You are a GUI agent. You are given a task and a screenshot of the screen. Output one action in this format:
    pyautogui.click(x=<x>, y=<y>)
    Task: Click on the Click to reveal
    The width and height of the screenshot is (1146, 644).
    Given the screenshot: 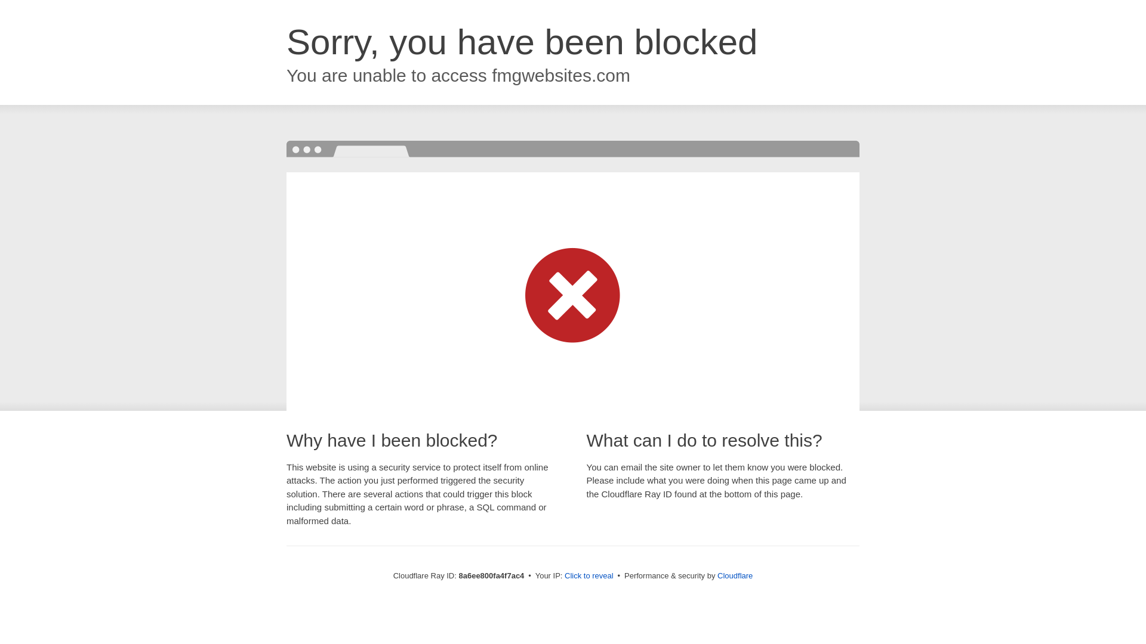 What is the action you would take?
    pyautogui.click(x=589, y=576)
    